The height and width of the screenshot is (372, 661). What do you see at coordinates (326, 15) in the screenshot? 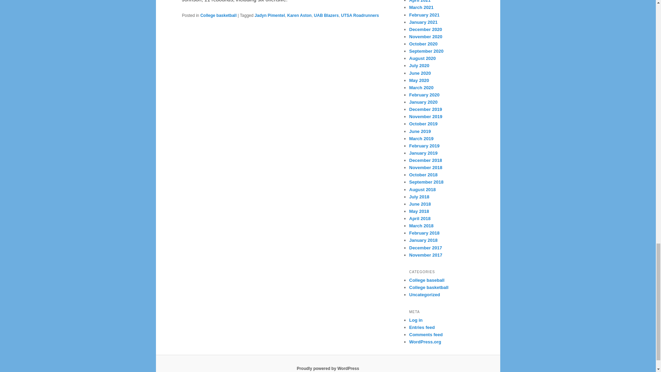
I see `UAB Blazers` at bounding box center [326, 15].